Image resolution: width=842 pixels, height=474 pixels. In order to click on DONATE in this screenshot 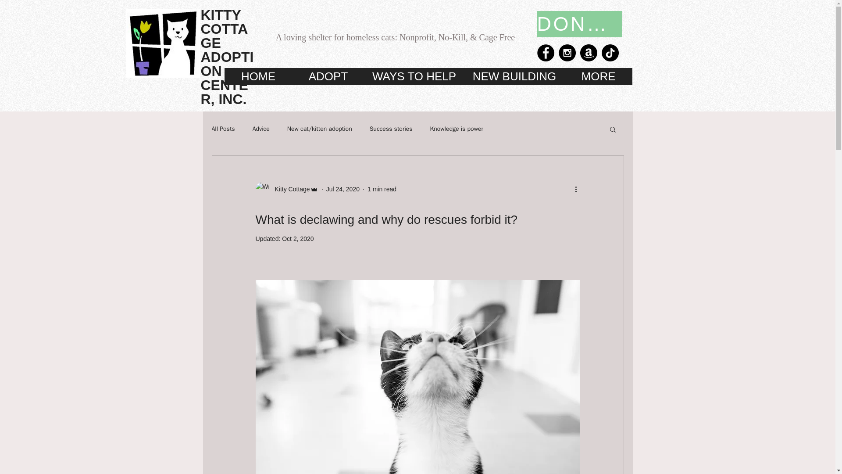, I will do `click(579, 24)`.